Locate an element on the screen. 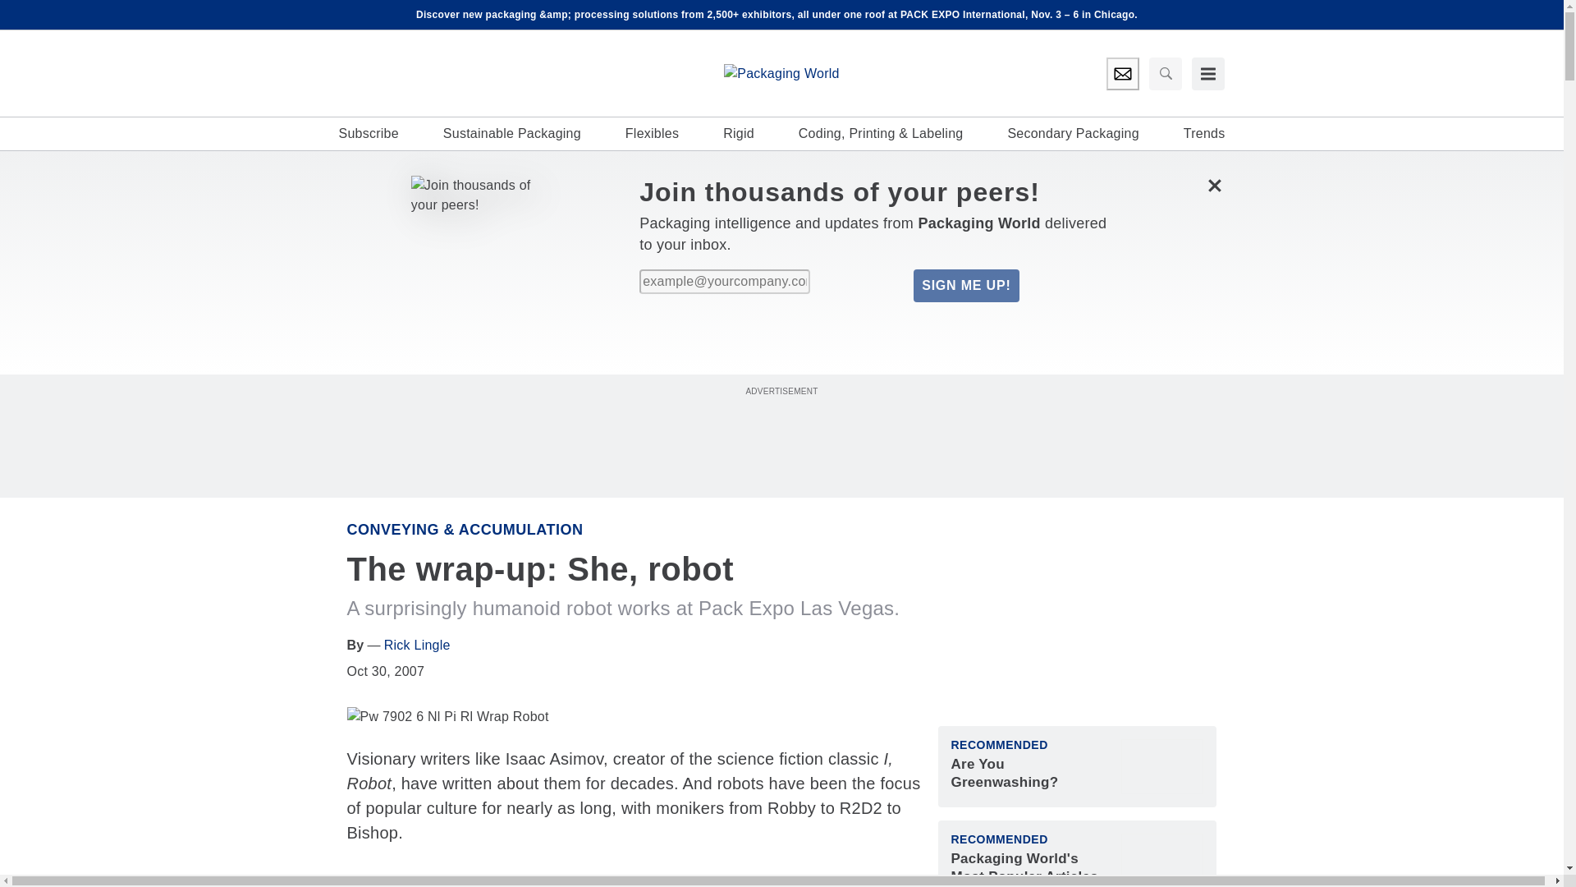 The height and width of the screenshot is (887, 1576). Sustainable Packaging is located at coordinates (512, 133).